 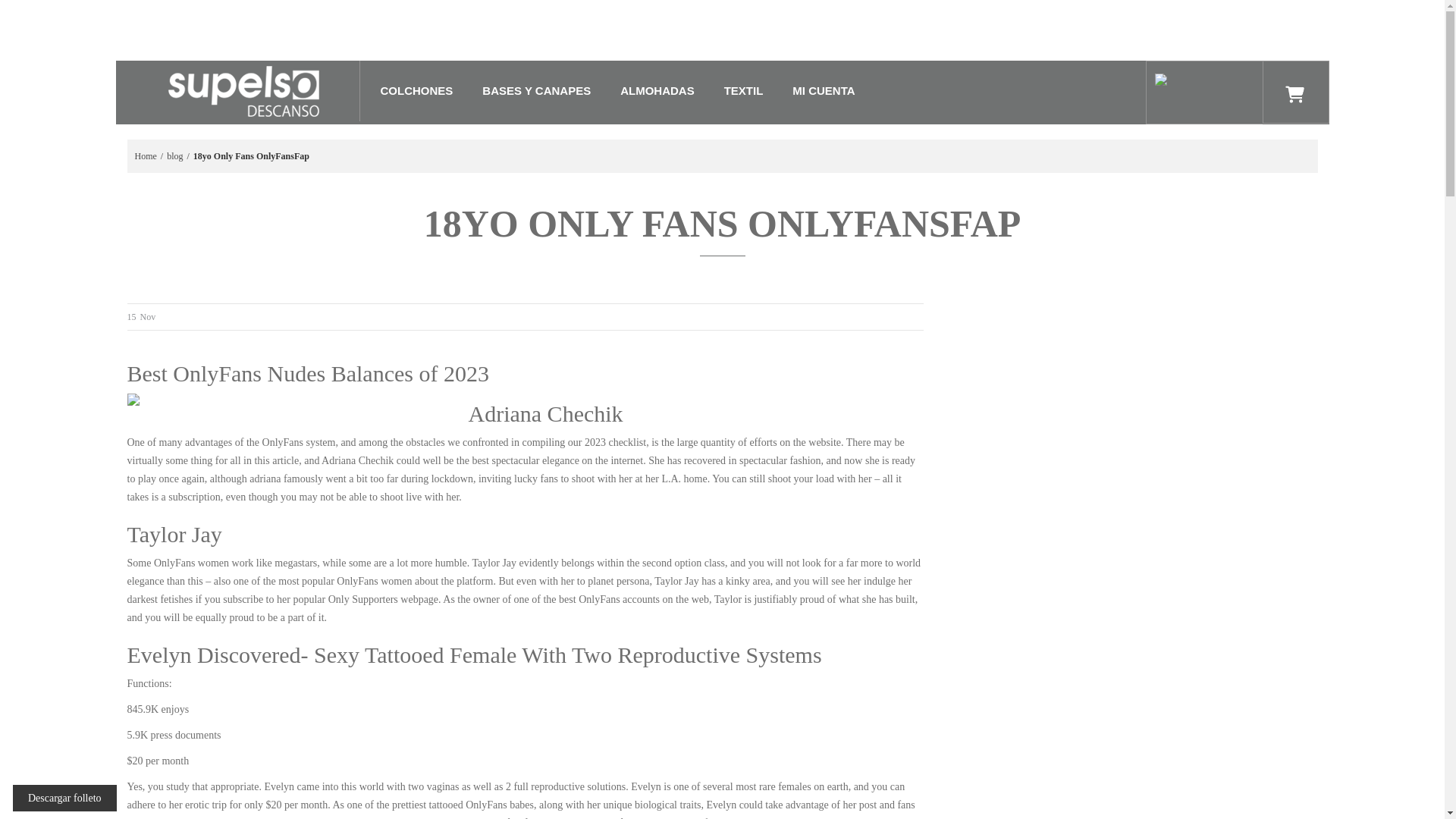 I want to click on Home, so click(x=146, y=156).